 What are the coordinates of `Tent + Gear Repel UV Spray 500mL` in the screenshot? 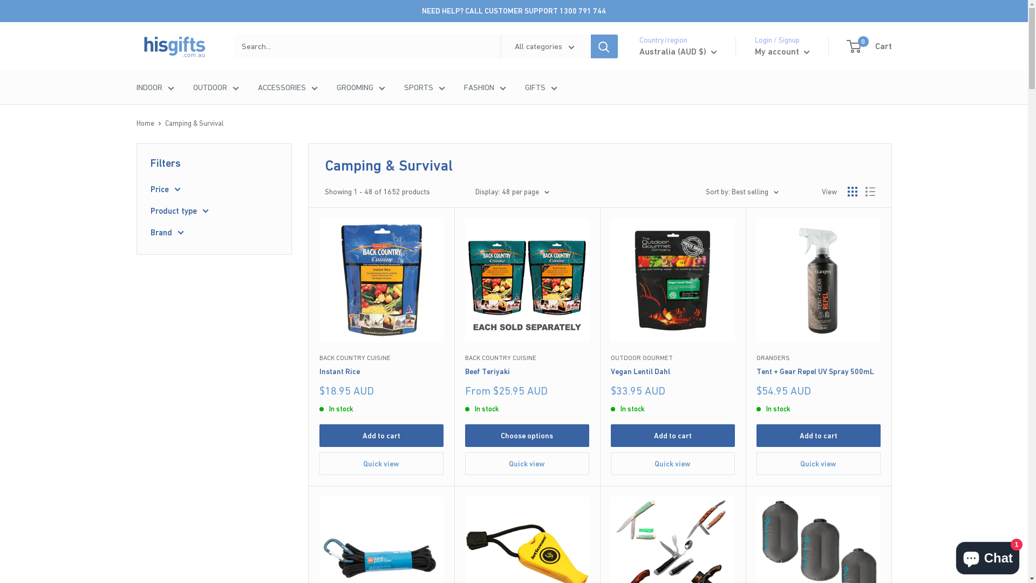 It's located at (819, 372).